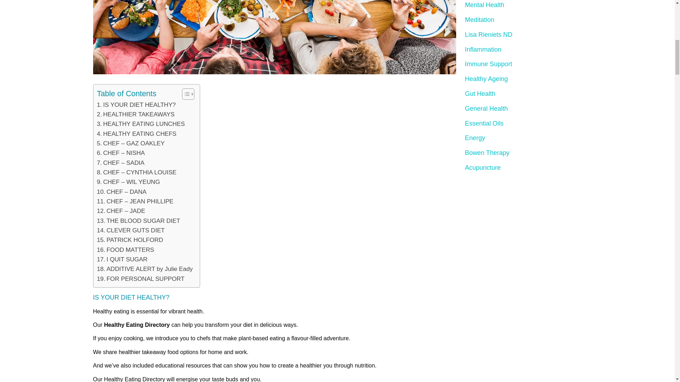 The image size is (680, 382). What do you see at coordinates (125, 250) in the screenshot?
I see `FOOD MATTERS` at bounding box center [125, 250].